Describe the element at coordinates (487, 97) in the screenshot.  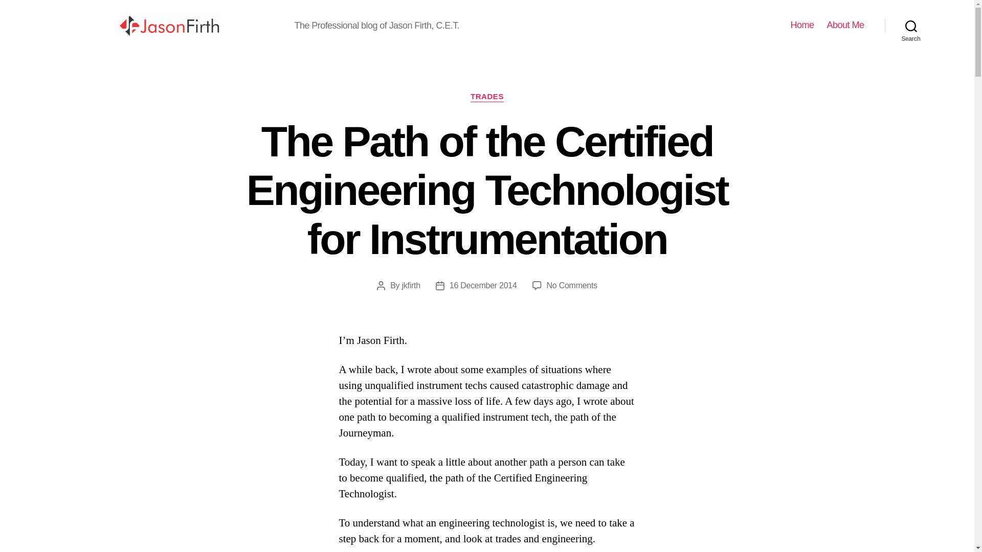
I see `TRADES` at that location.